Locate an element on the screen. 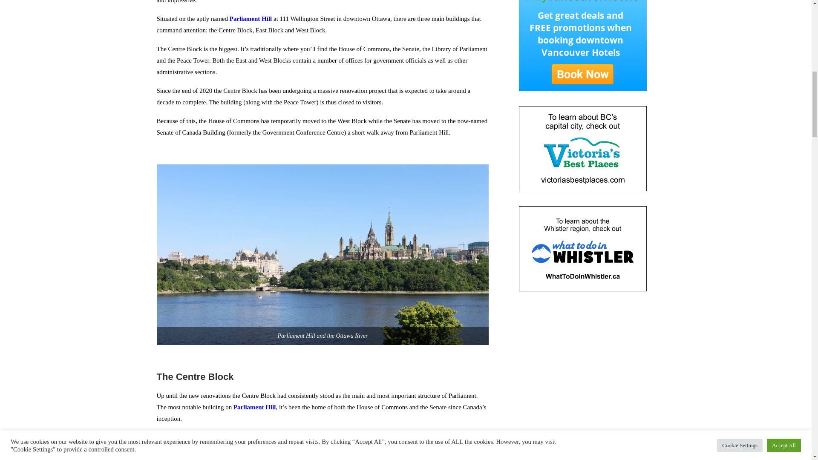 This screenshot has height=460, width=818. Click for hotel deals at StayVancouverHotels.com is located at coordinates (583, 45).